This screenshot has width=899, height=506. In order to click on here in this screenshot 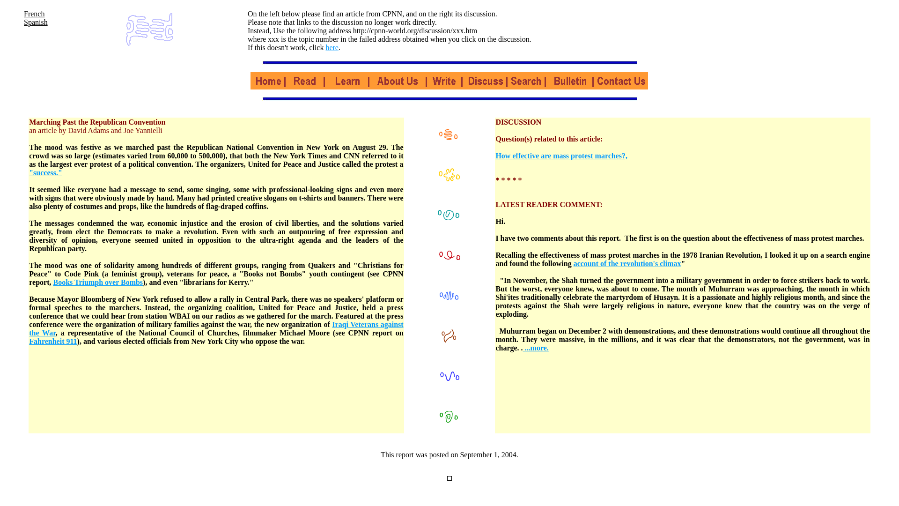, I will do `click(332, 47)`.